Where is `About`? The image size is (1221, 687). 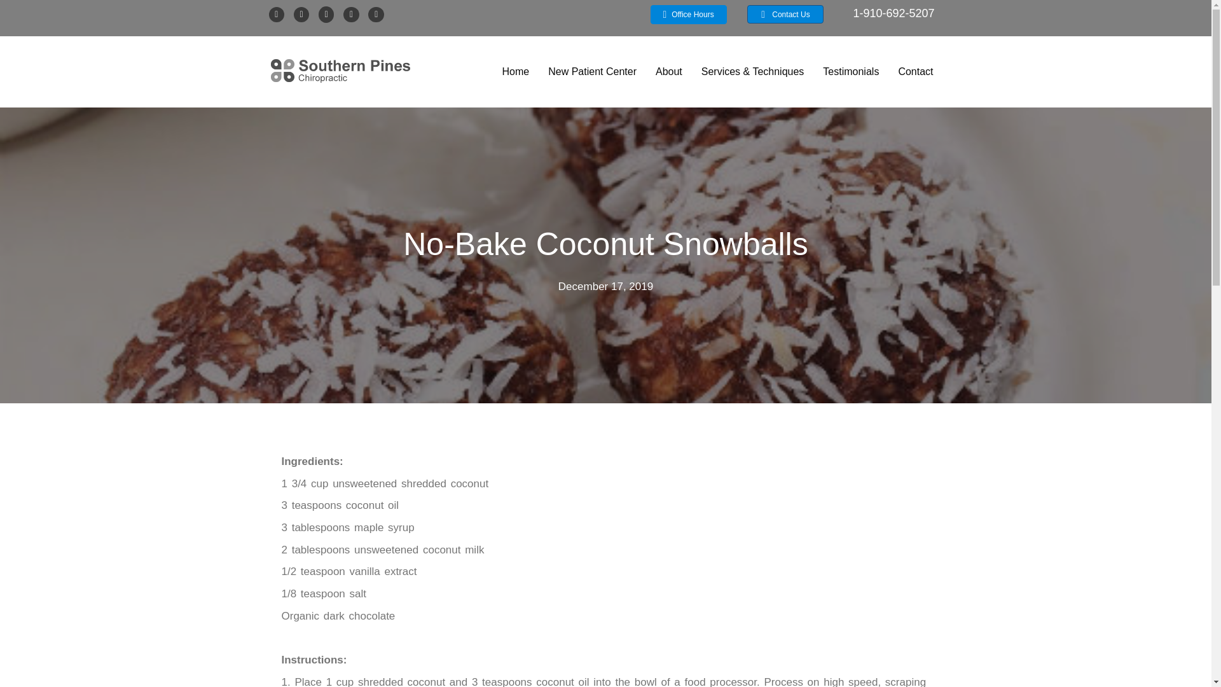 About is located at coordinates (669, 71).